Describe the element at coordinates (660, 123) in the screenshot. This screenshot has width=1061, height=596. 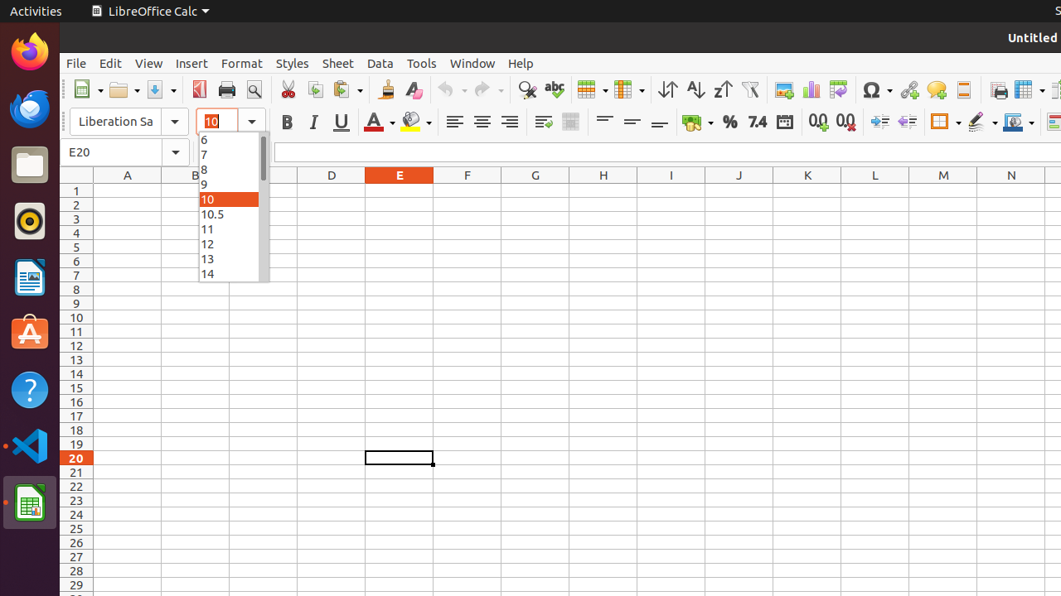
I see `Align Bottom` at that location.